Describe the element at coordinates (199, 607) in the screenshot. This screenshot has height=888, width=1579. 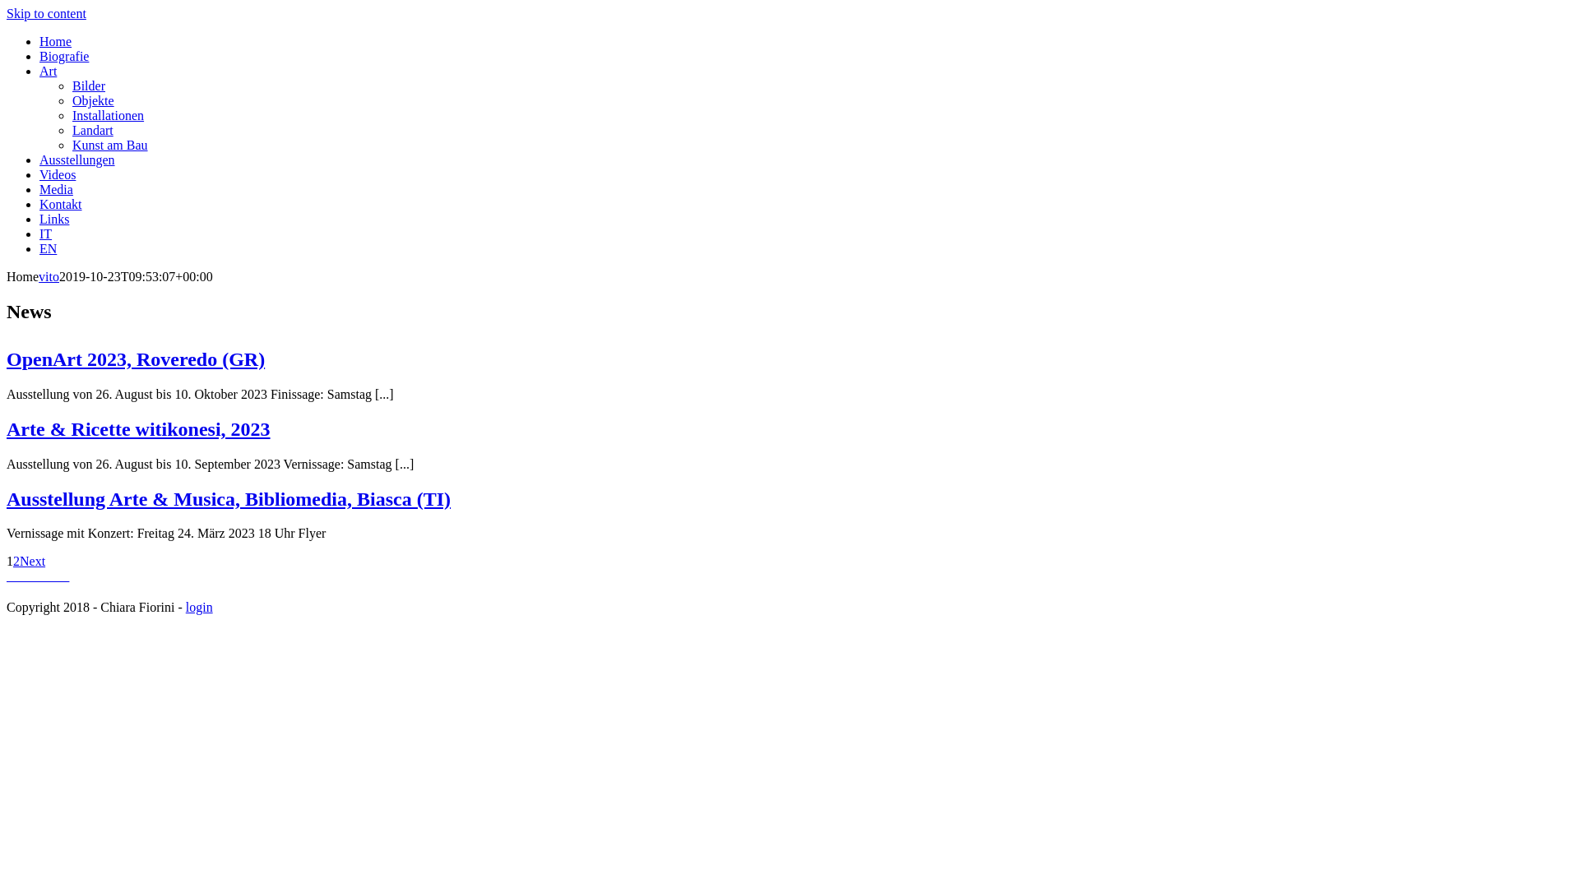
I see `login` at that location.